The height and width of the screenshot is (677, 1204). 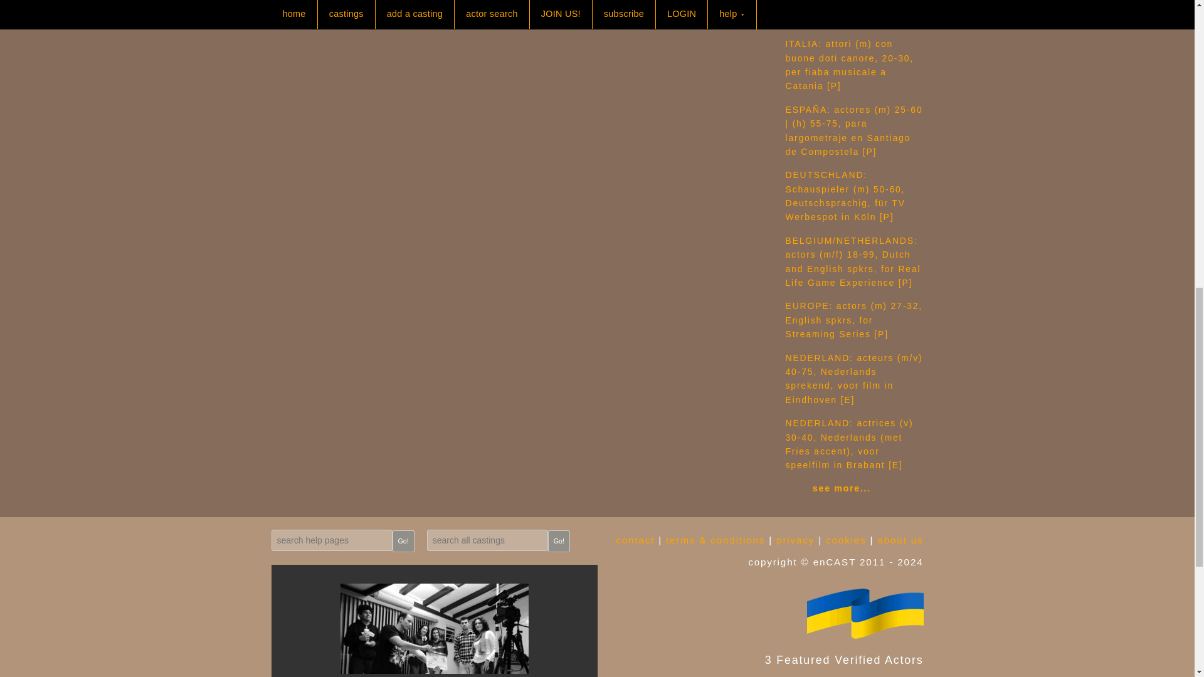 What do you see at coordinates (558, 541) in the screenshot?
I see `Go!` at bounding box center [558, 541].